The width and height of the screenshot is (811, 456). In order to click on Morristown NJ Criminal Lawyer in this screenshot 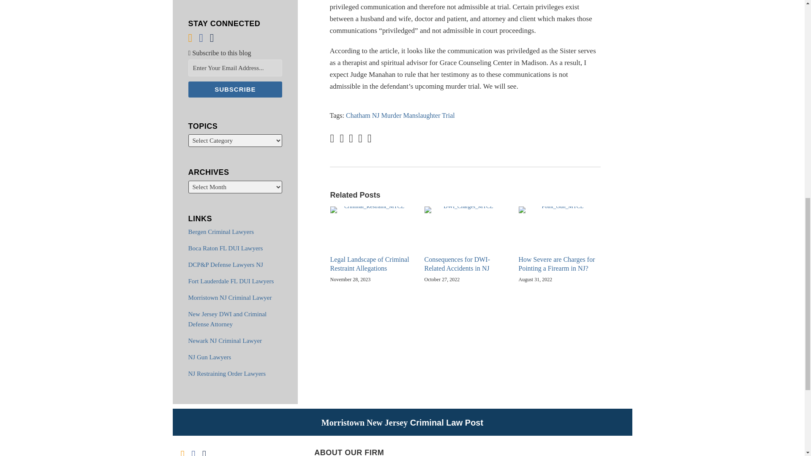, I will do `click(230, 297)`.